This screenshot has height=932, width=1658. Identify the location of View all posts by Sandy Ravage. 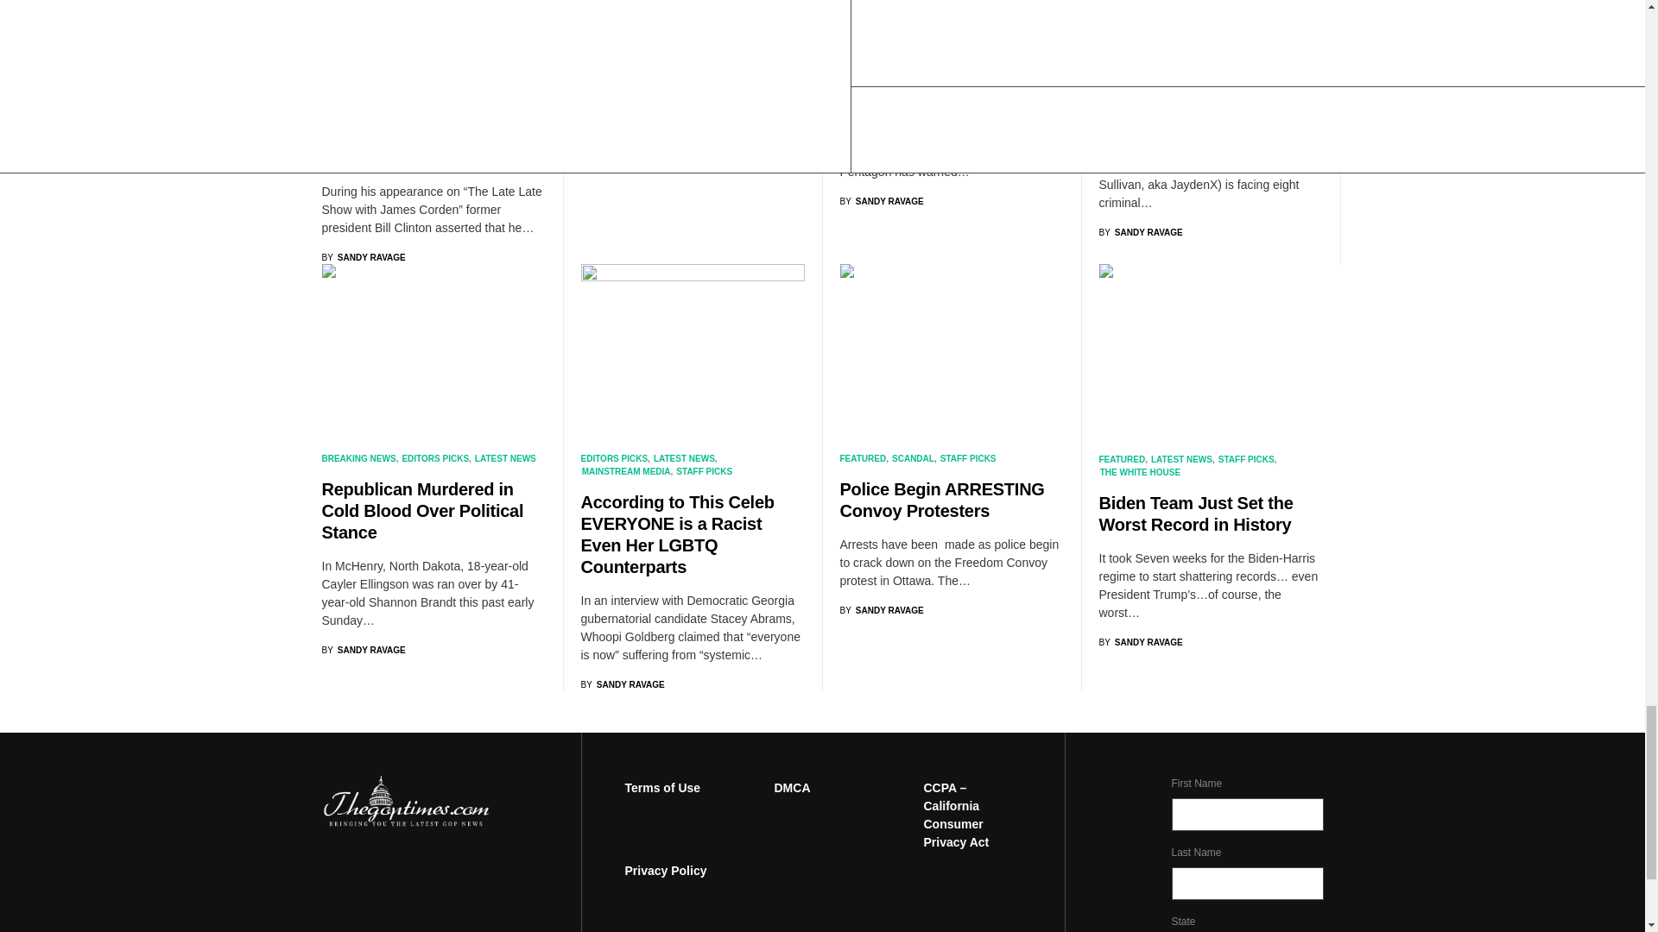
(622, 164).